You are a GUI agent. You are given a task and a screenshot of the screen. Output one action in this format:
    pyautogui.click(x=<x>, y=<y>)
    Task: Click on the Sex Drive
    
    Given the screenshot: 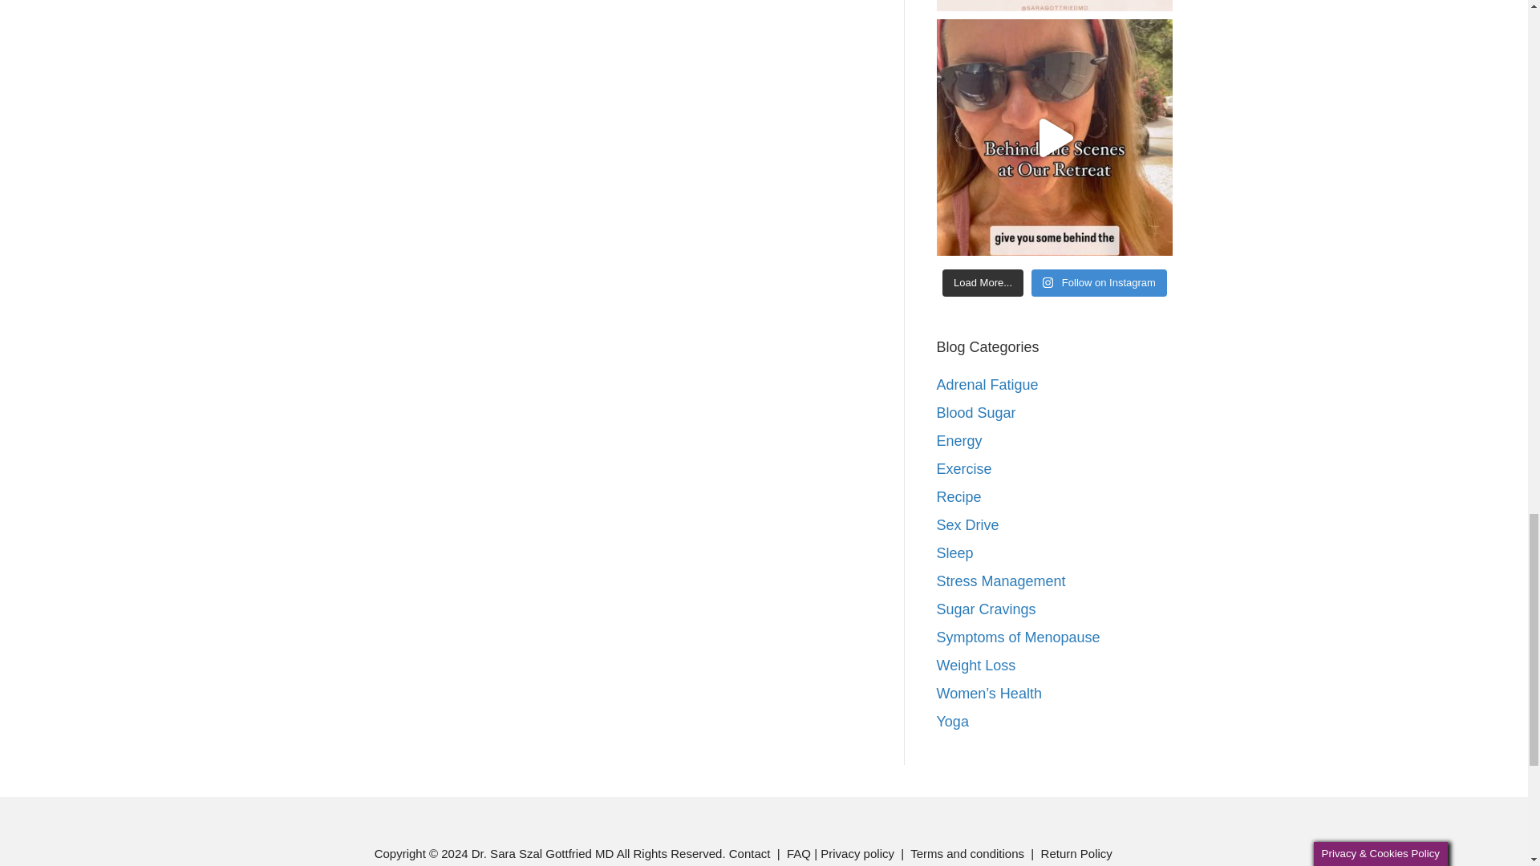 What is the action you would take?
    pyautogui.click(x=967, y=524)
    